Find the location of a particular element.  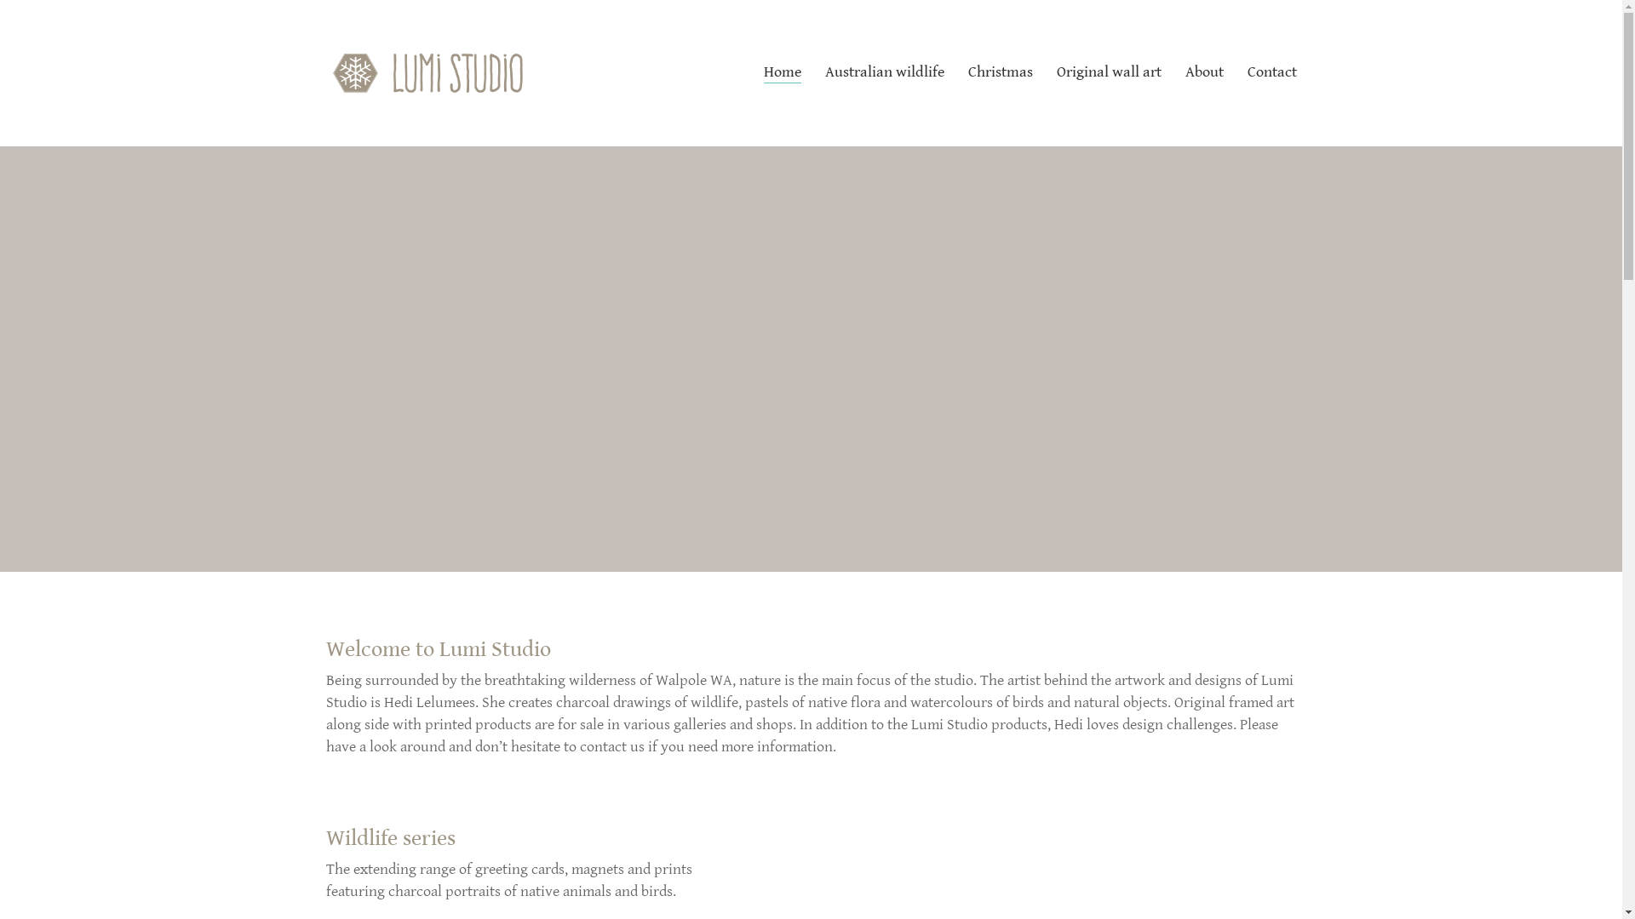

Home is located at coordinates (782, 73).